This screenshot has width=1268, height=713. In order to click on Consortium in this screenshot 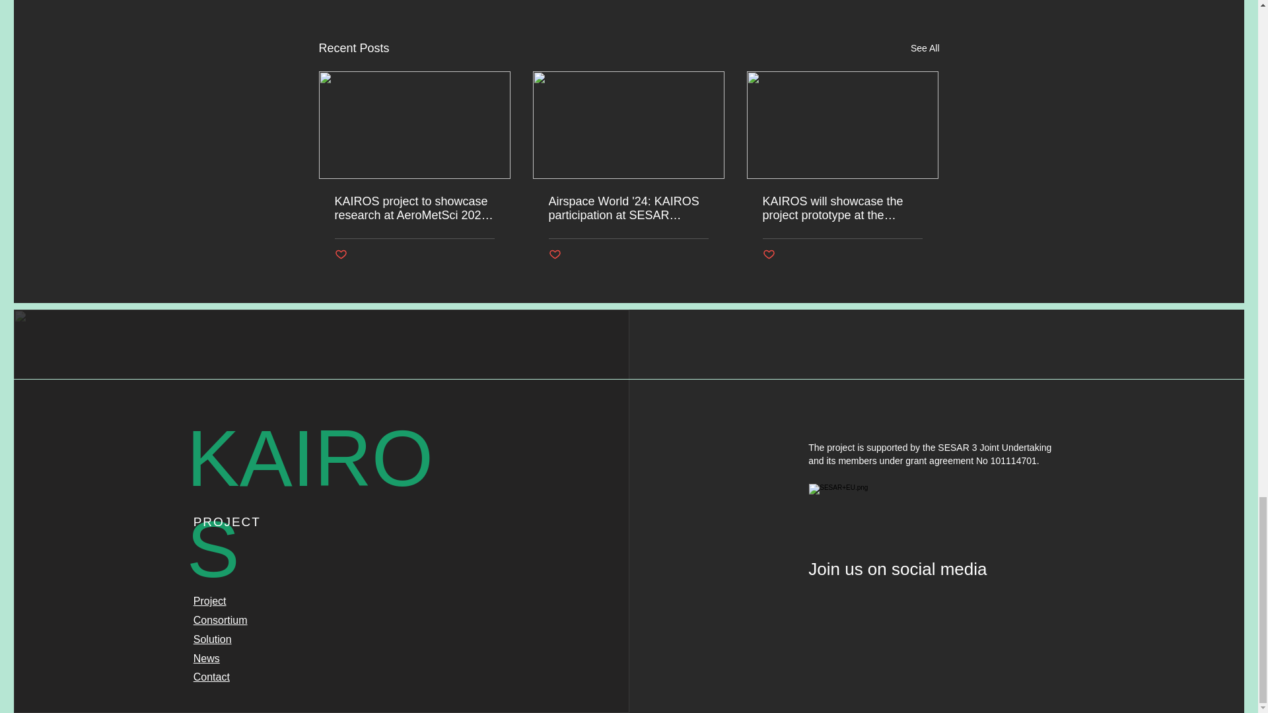, I will do `click(221, 620)`.